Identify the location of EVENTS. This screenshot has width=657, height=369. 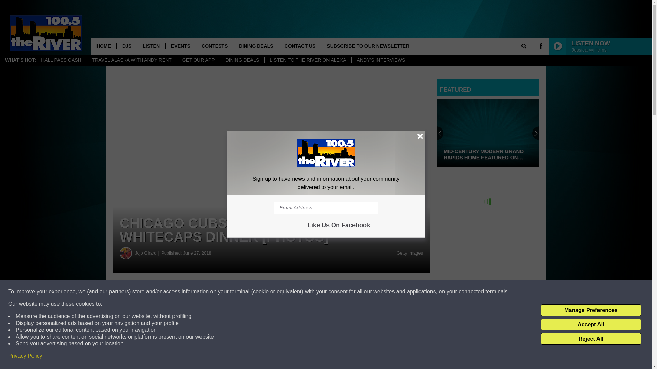
(181, 46).